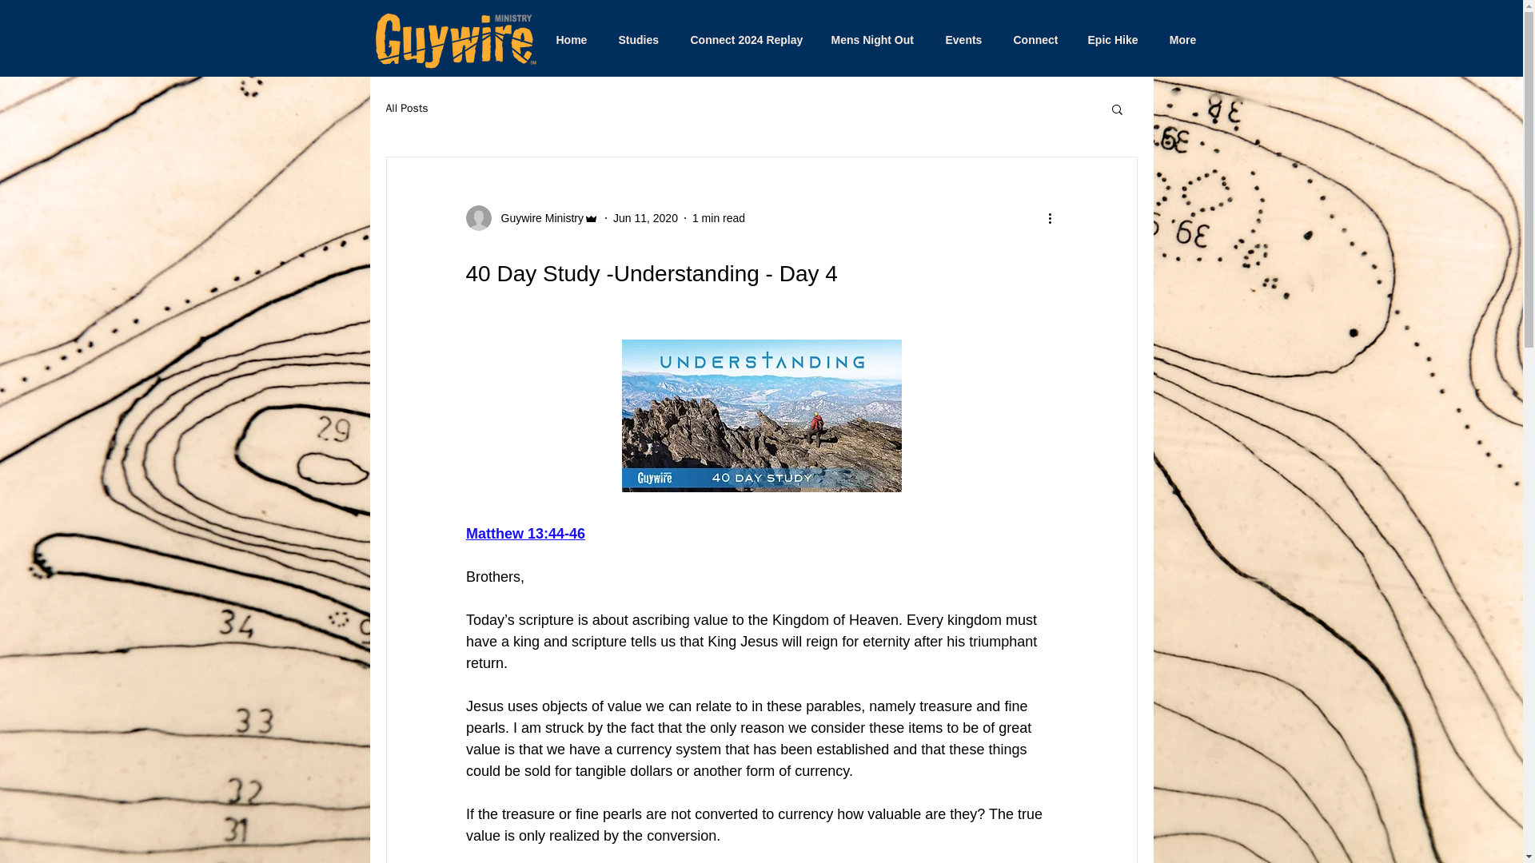 This screenshot has height=863, width=1535. I want to click on Home, so click(571, 40).